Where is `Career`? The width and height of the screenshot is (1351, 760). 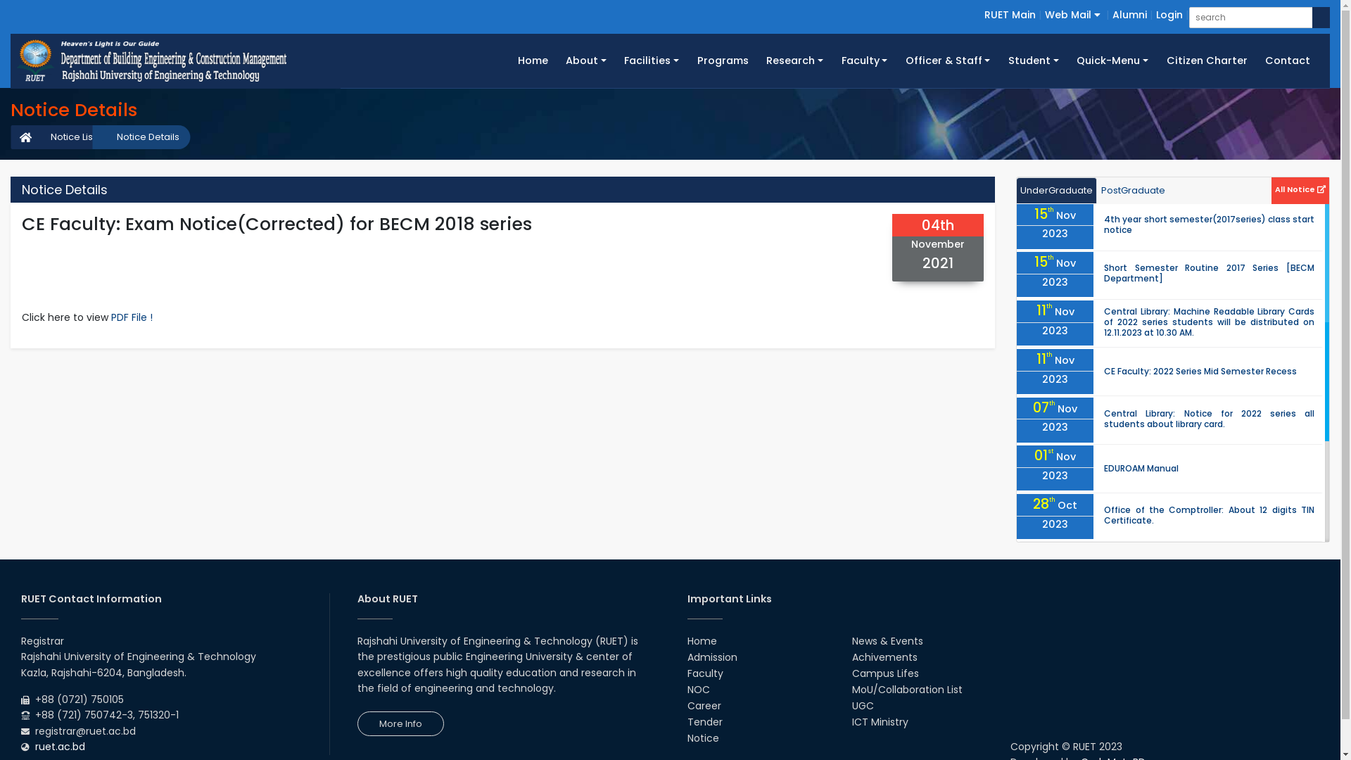 Career is located at coordinates (704, 706).